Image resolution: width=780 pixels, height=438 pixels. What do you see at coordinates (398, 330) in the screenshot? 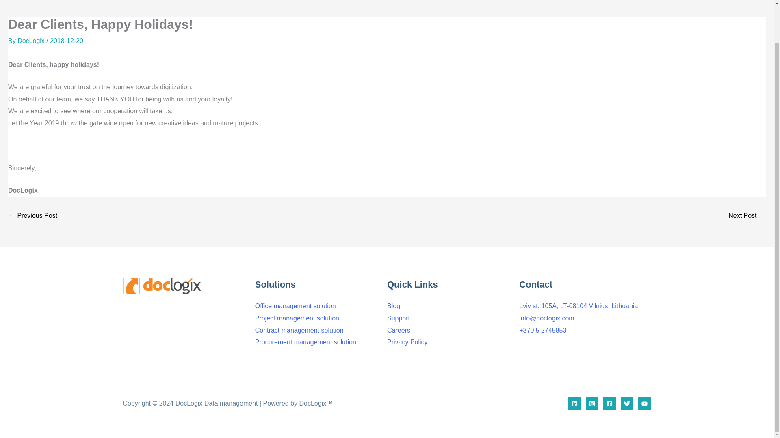
I see `Careers` at bounding box center [398, 330].